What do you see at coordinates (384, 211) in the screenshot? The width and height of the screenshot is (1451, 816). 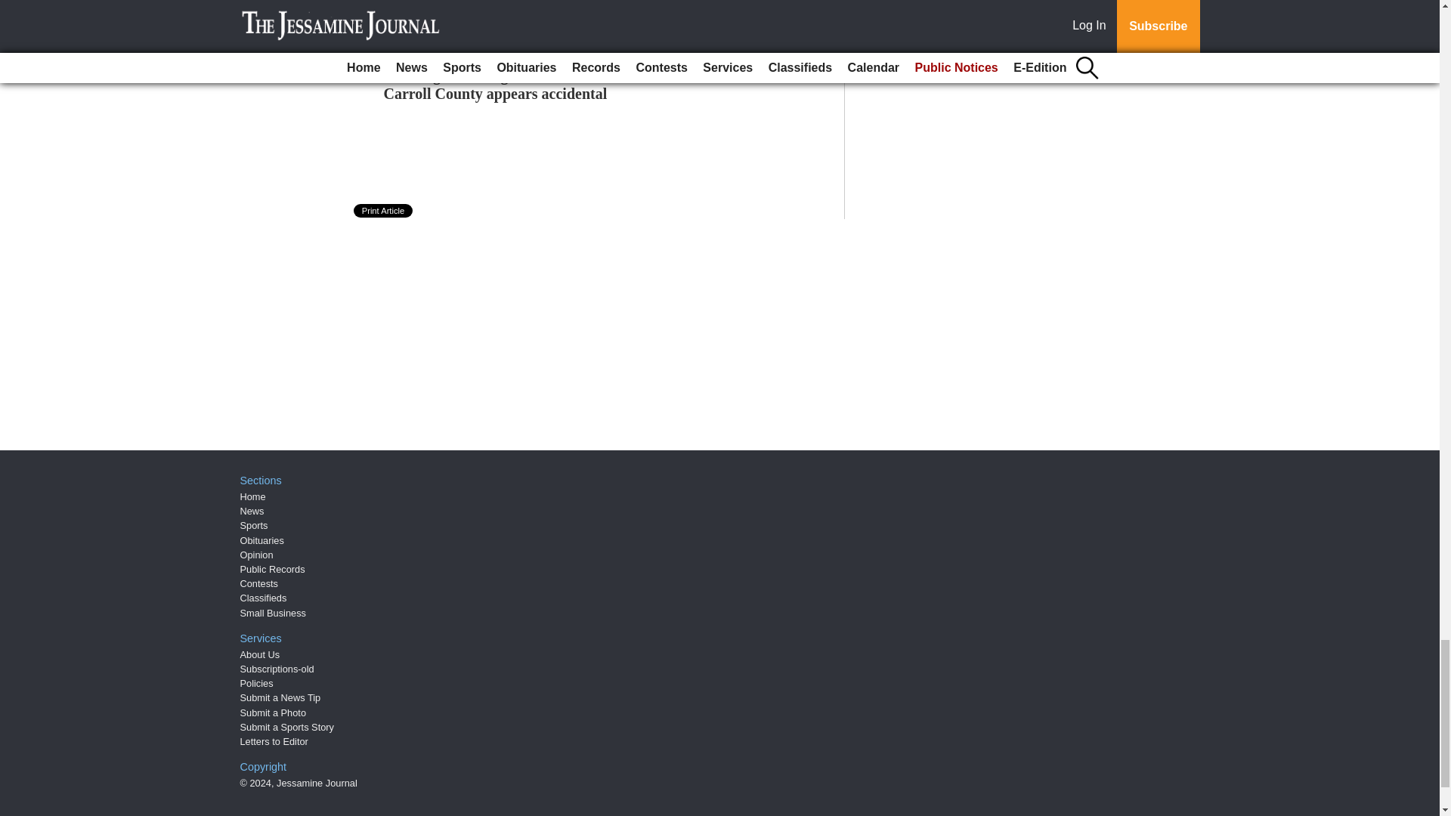 I see `Print Article` at bounding box center [384, 211].